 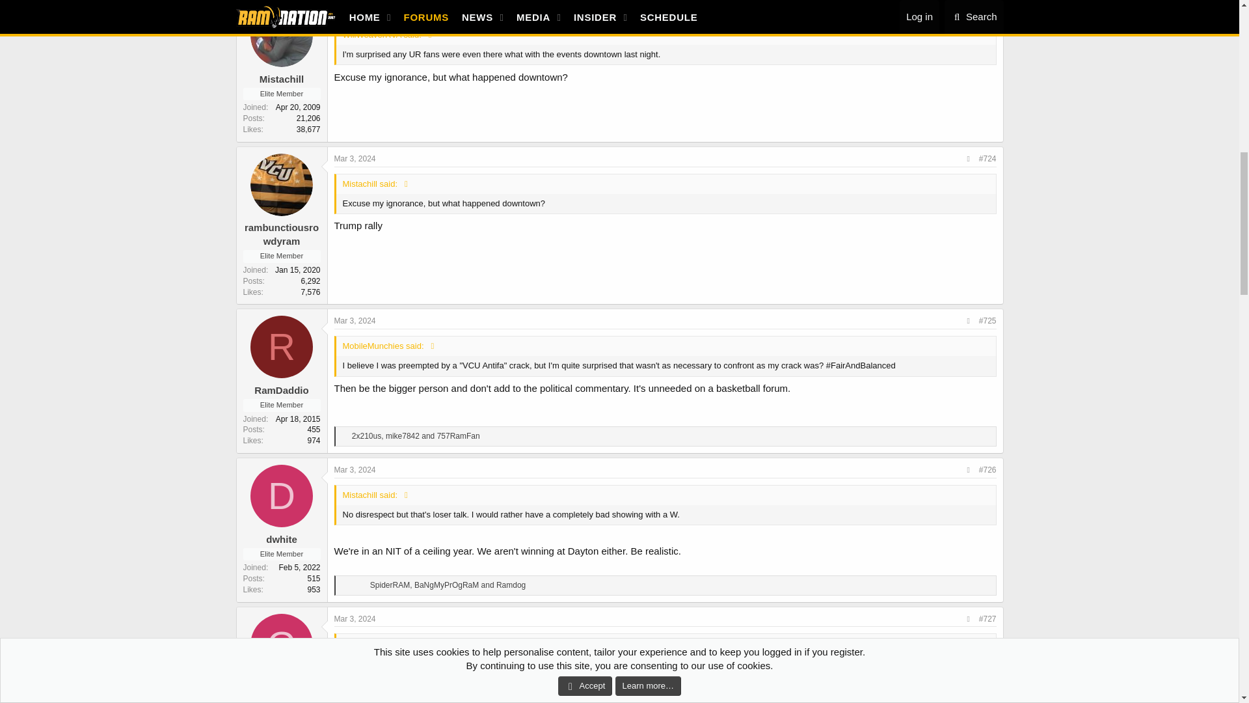 What do you see at coordinates (363, 586) in the screenshot?
I see `Angry` at bounding box center [363, 586].